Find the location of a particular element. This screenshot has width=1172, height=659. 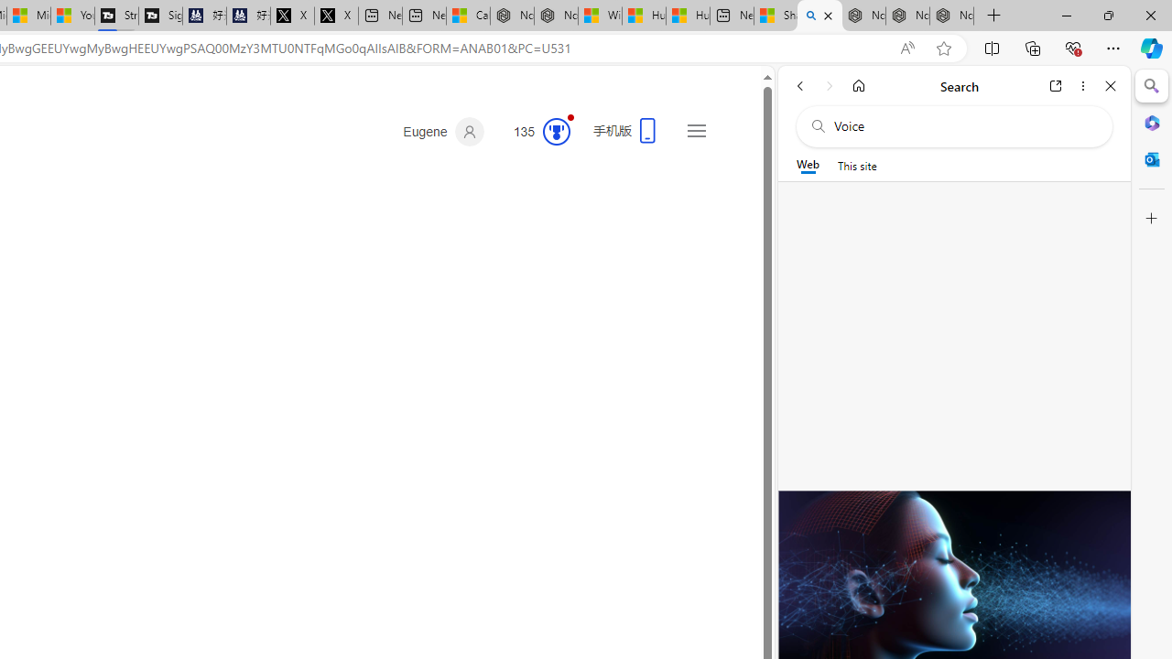

Home is located at coordinates (859, 86).